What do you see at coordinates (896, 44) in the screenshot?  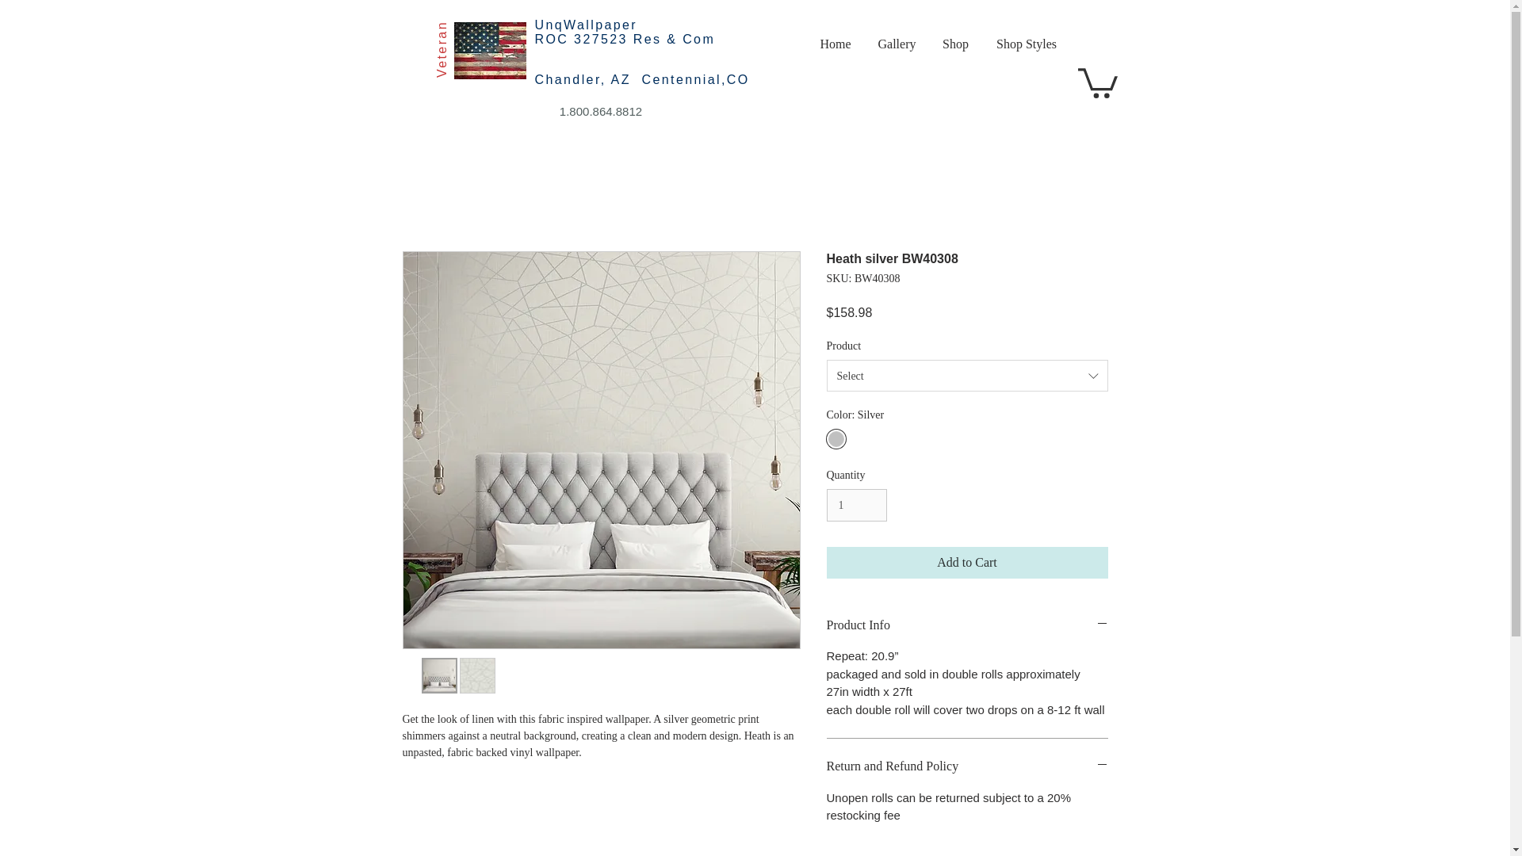 I see `Gallery` at bounding box center [896, 44].